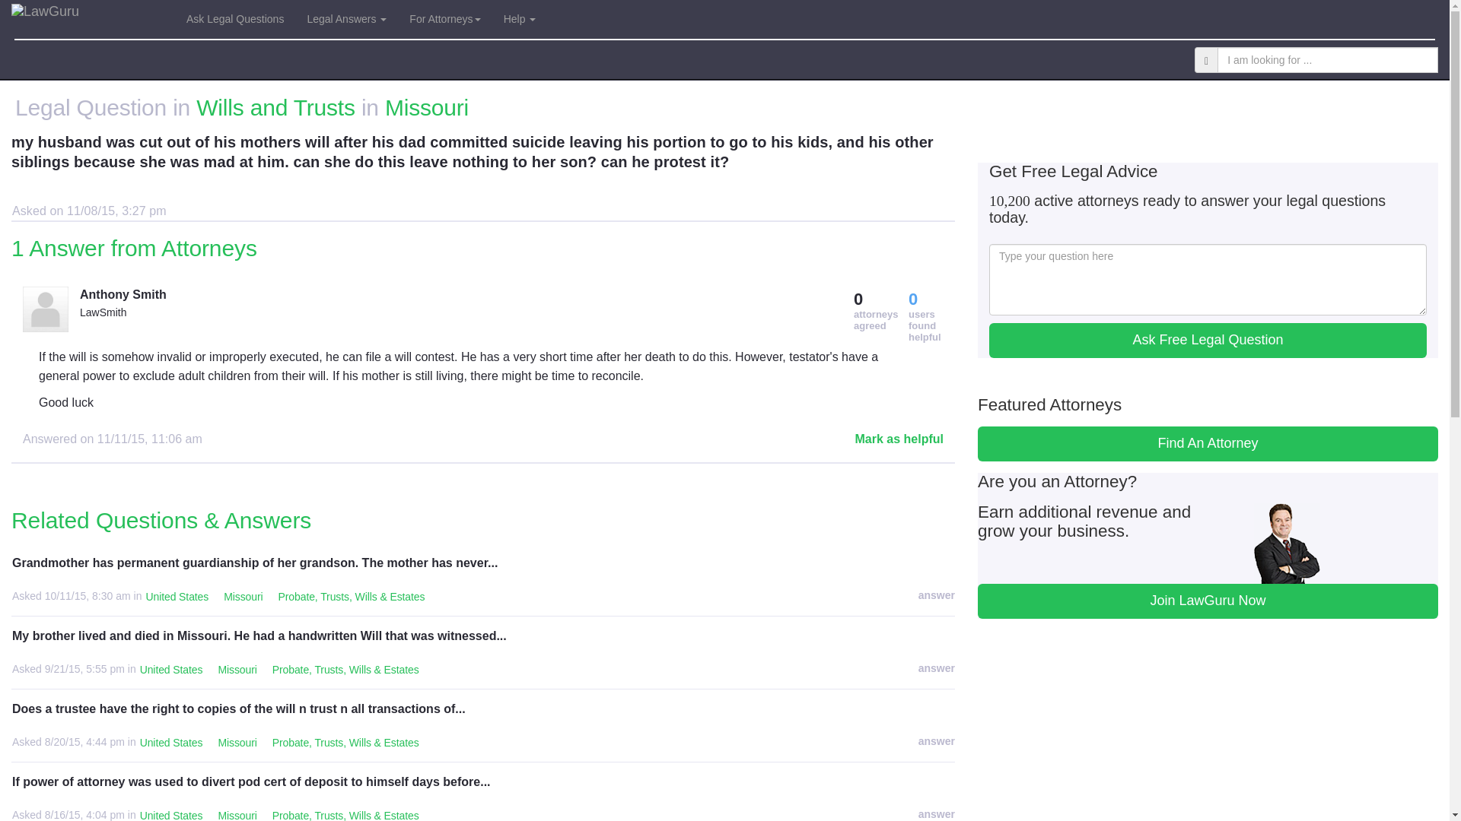 Image resolution: width=1461 pixels, height=821 pixels. Describe the element at coordinates (520, 18) in the screenshot. I see `Help` at that location.